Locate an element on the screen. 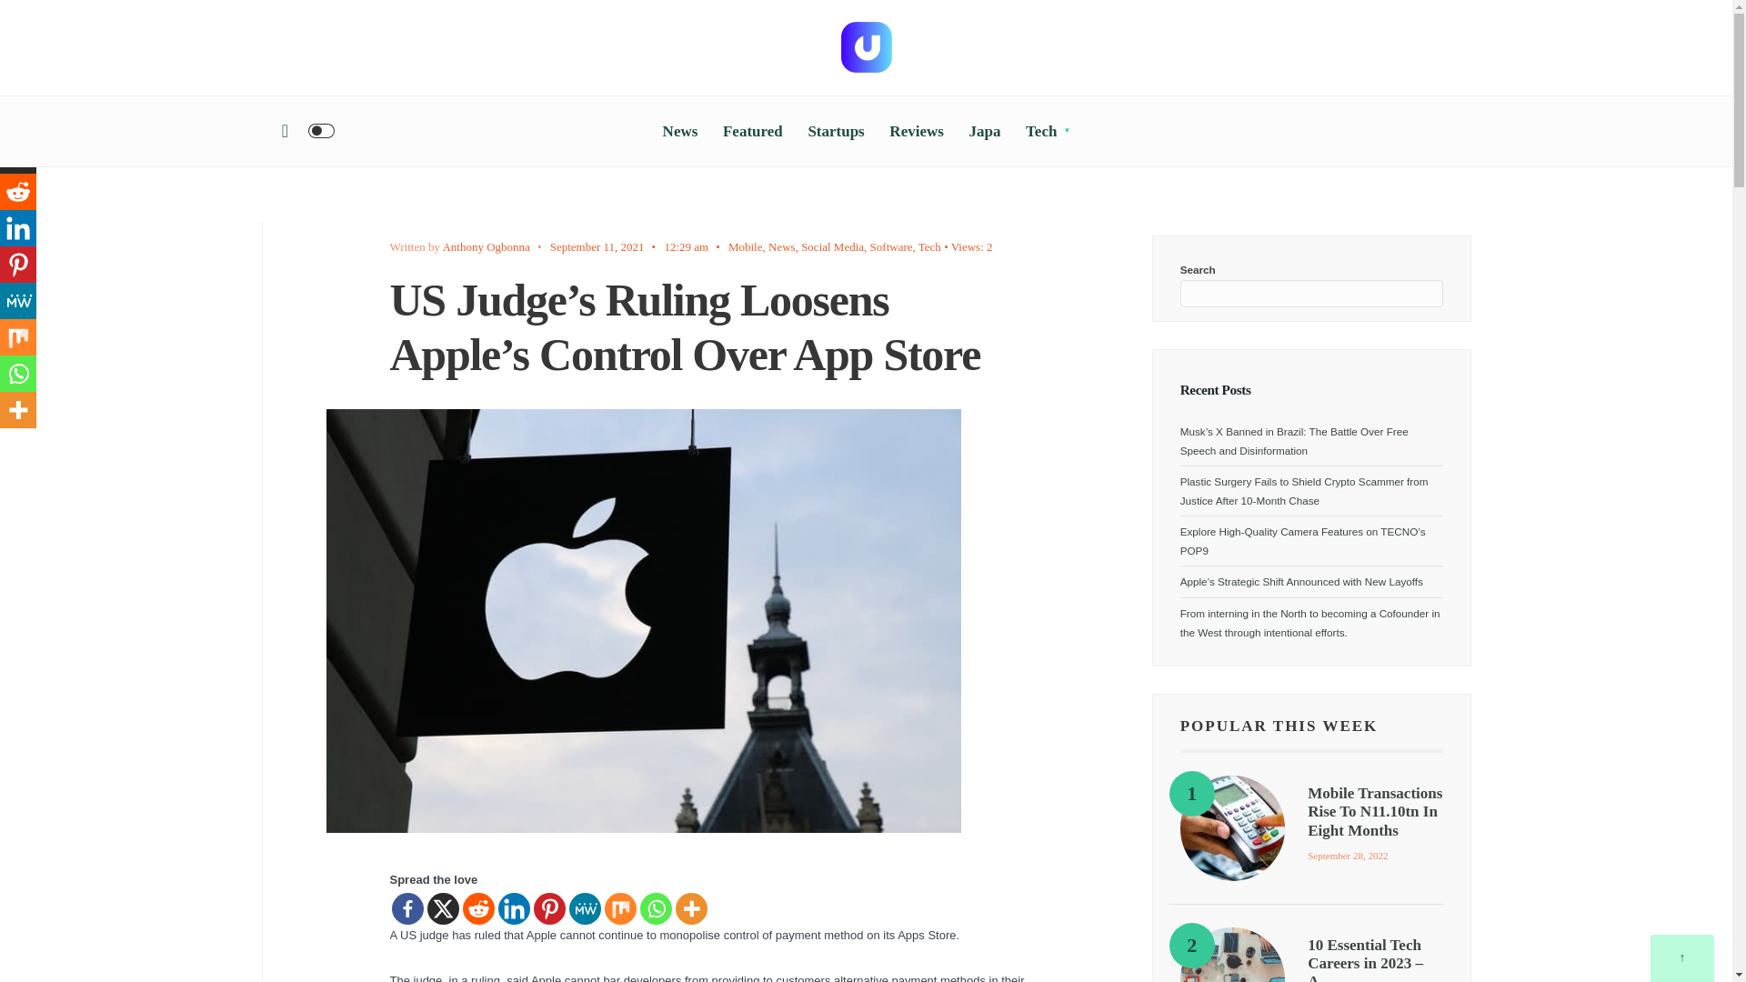 This screenshot has height=982, width=1746. X is located at coordinates (443, 908).